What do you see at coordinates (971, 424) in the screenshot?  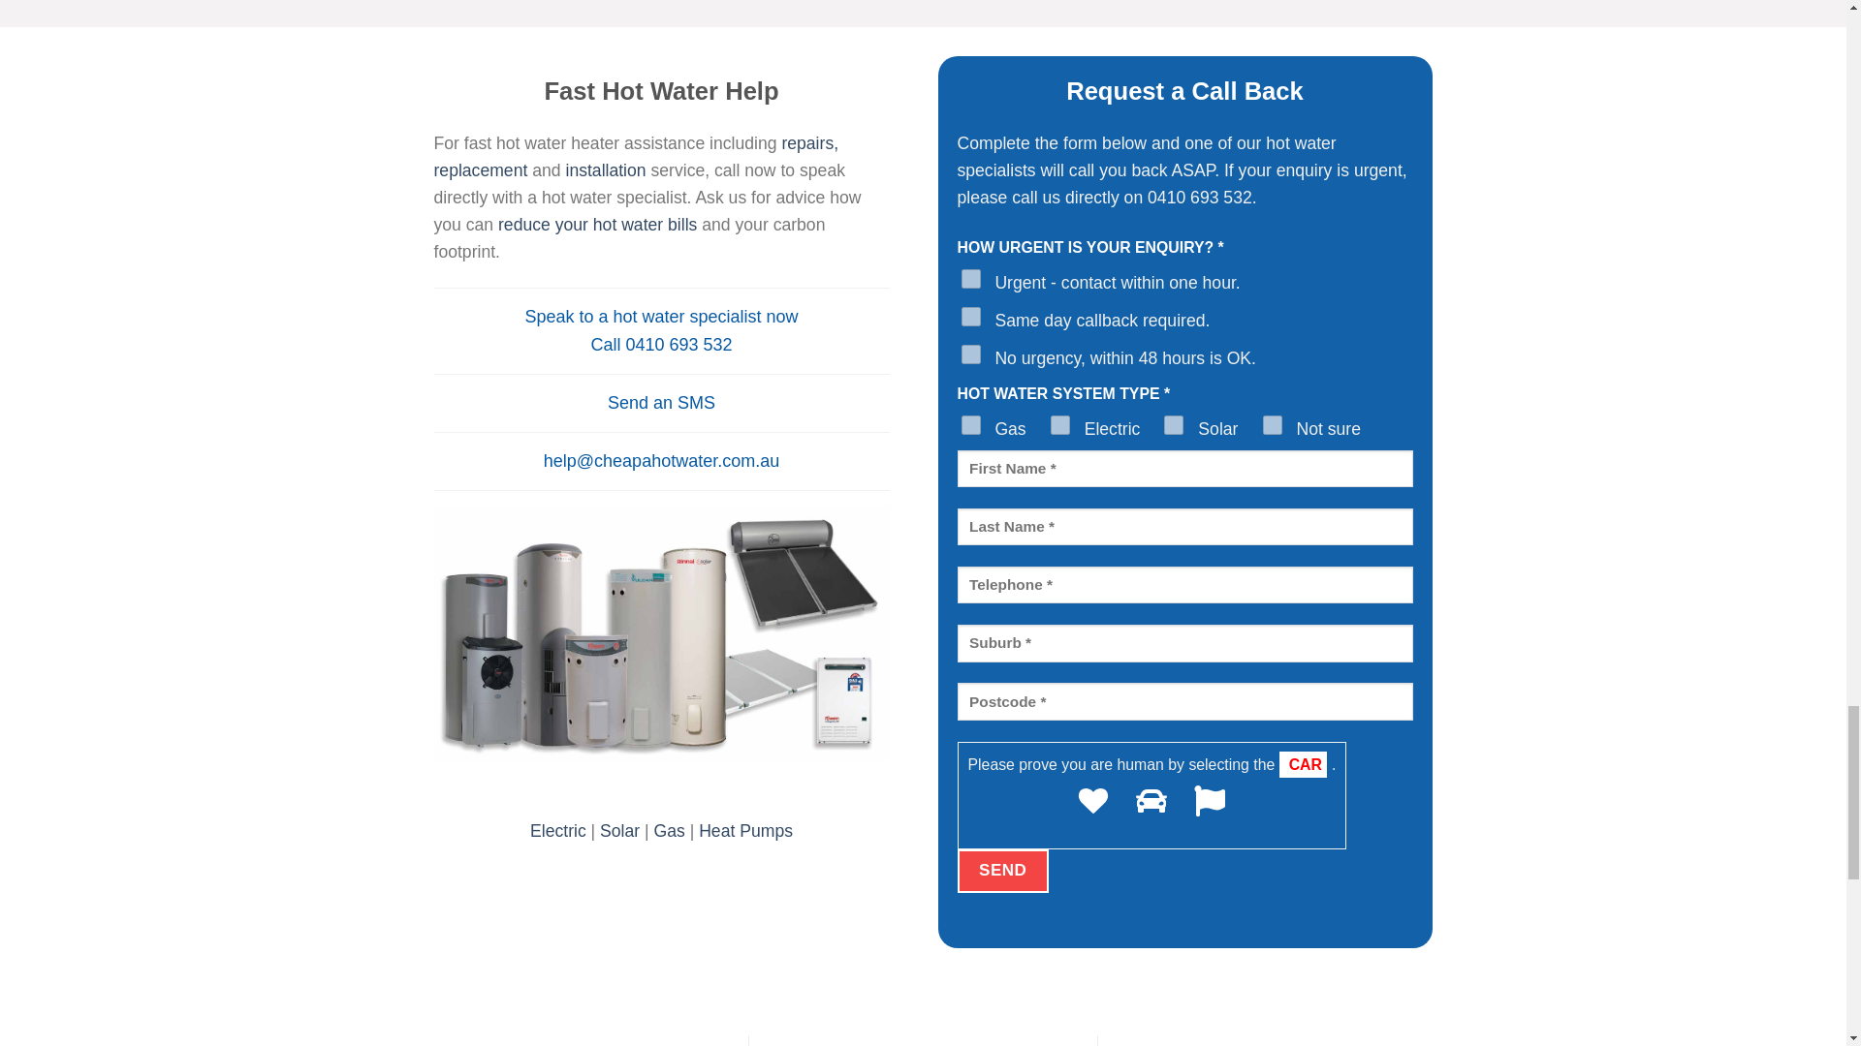 I see `Gas` at bounding box center [971, 424].